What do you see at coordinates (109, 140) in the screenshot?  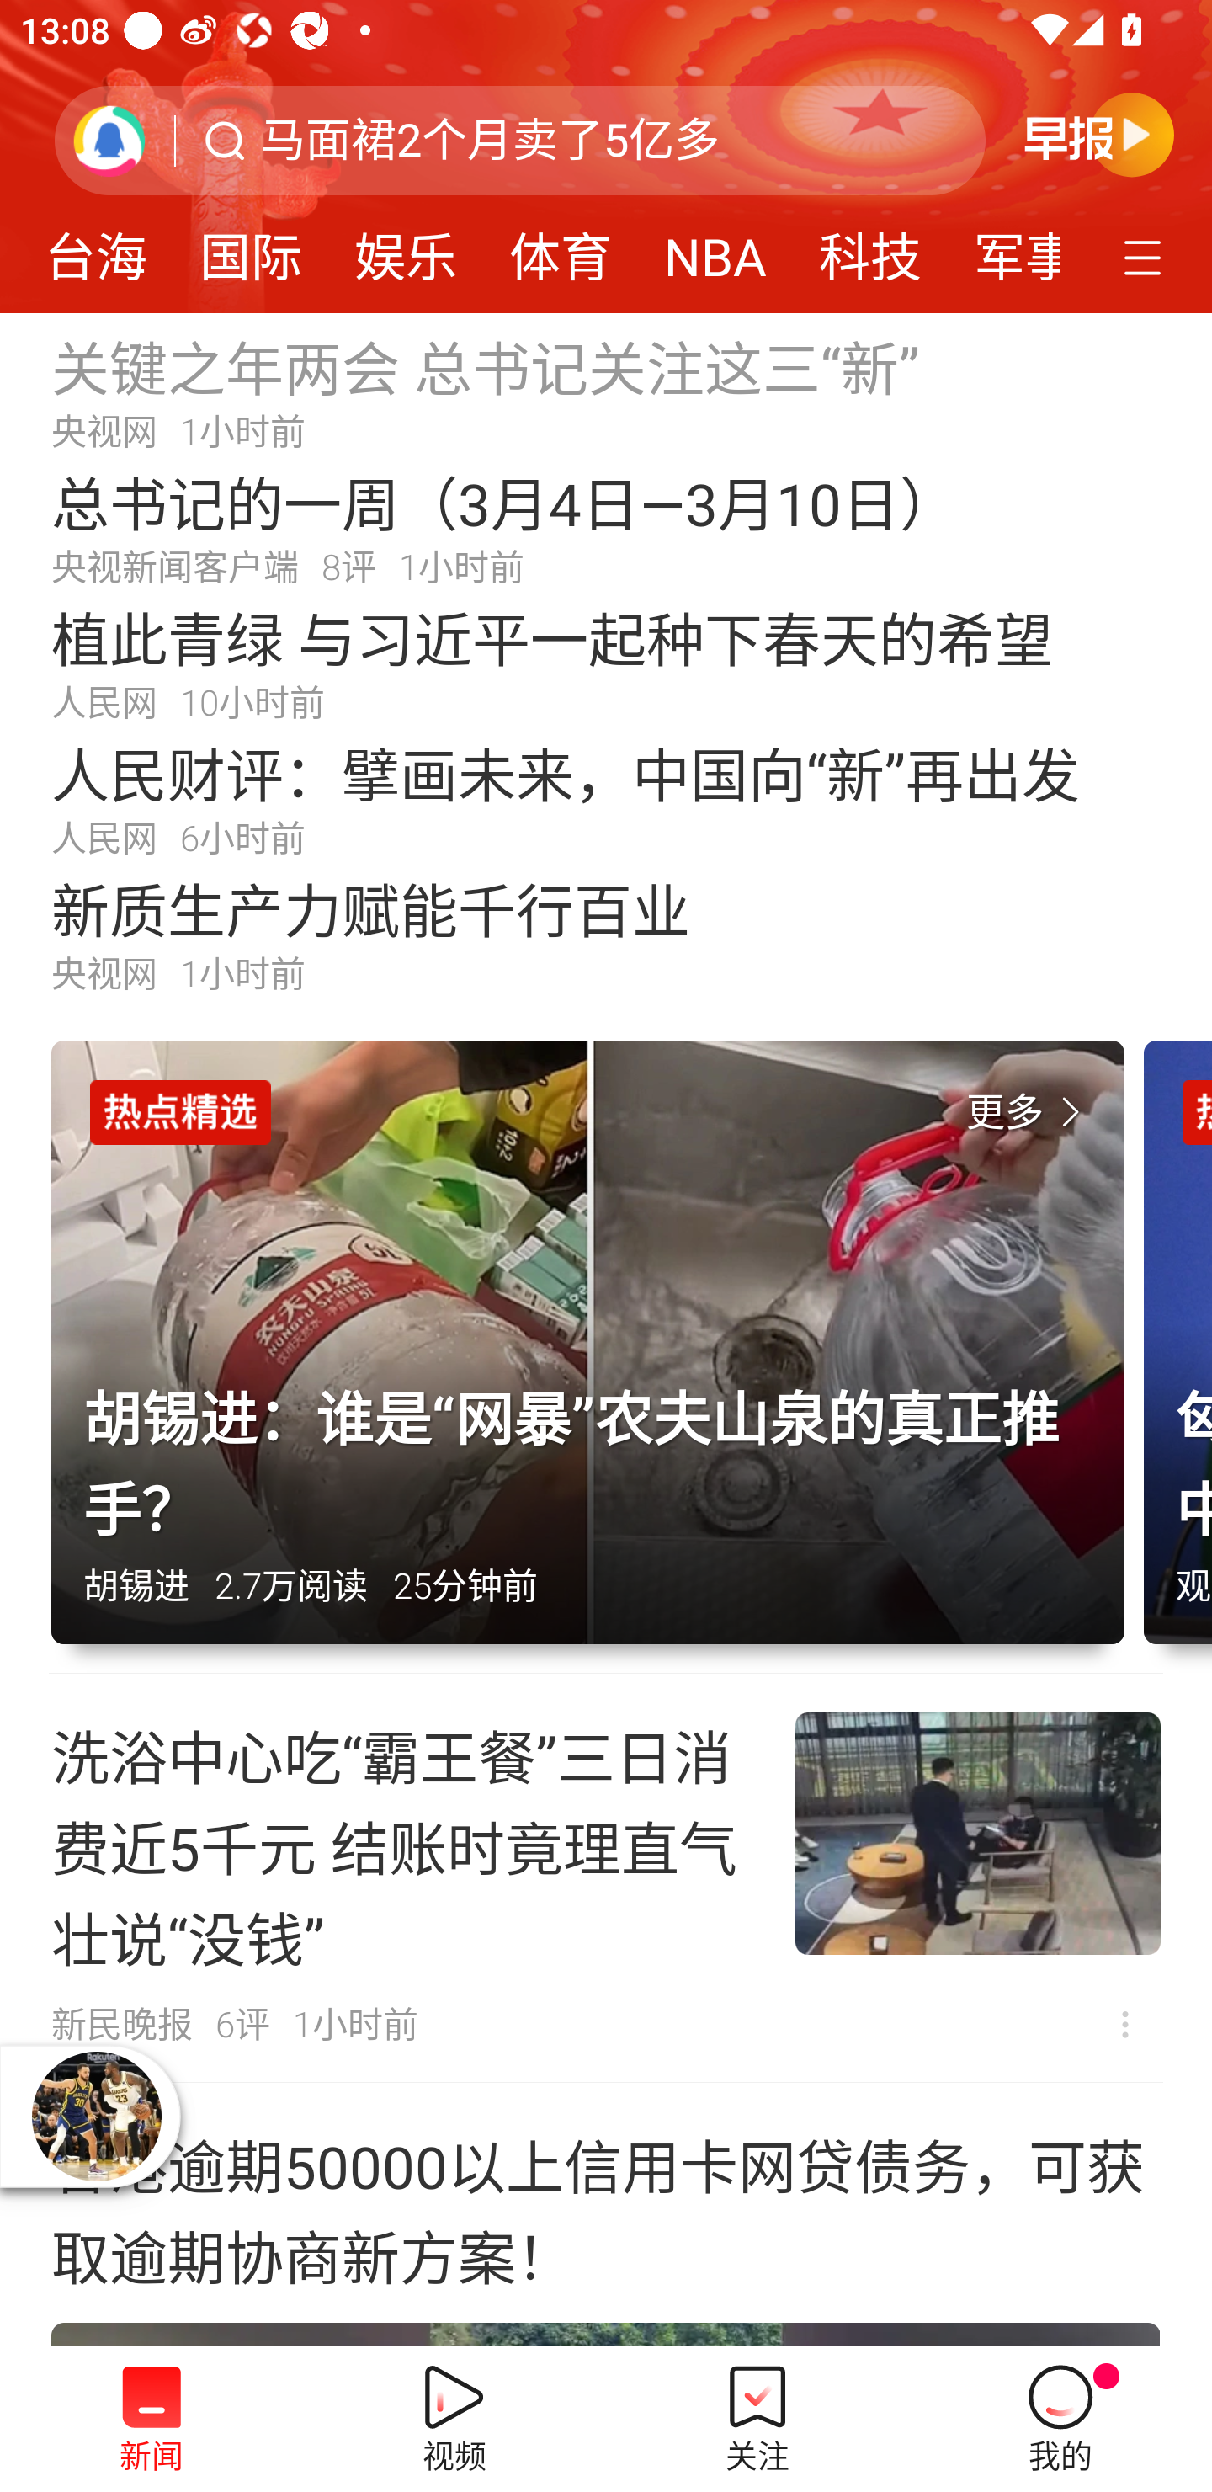 I see `刷新` at bounding box center [109, 140].